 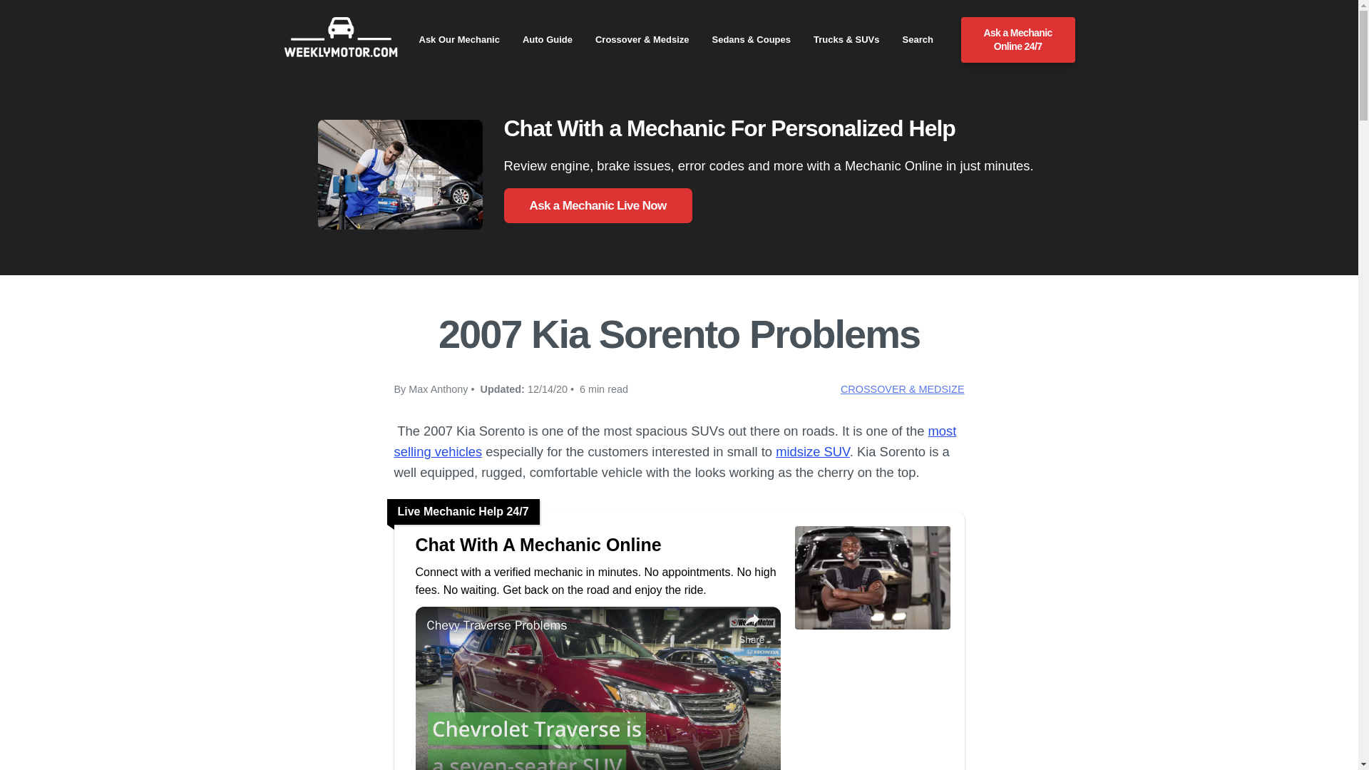 What do you see at coordinates (578, 625) in the screenshot?
I see `Chevy Traverse Problems` at bounding box center [578, 625].